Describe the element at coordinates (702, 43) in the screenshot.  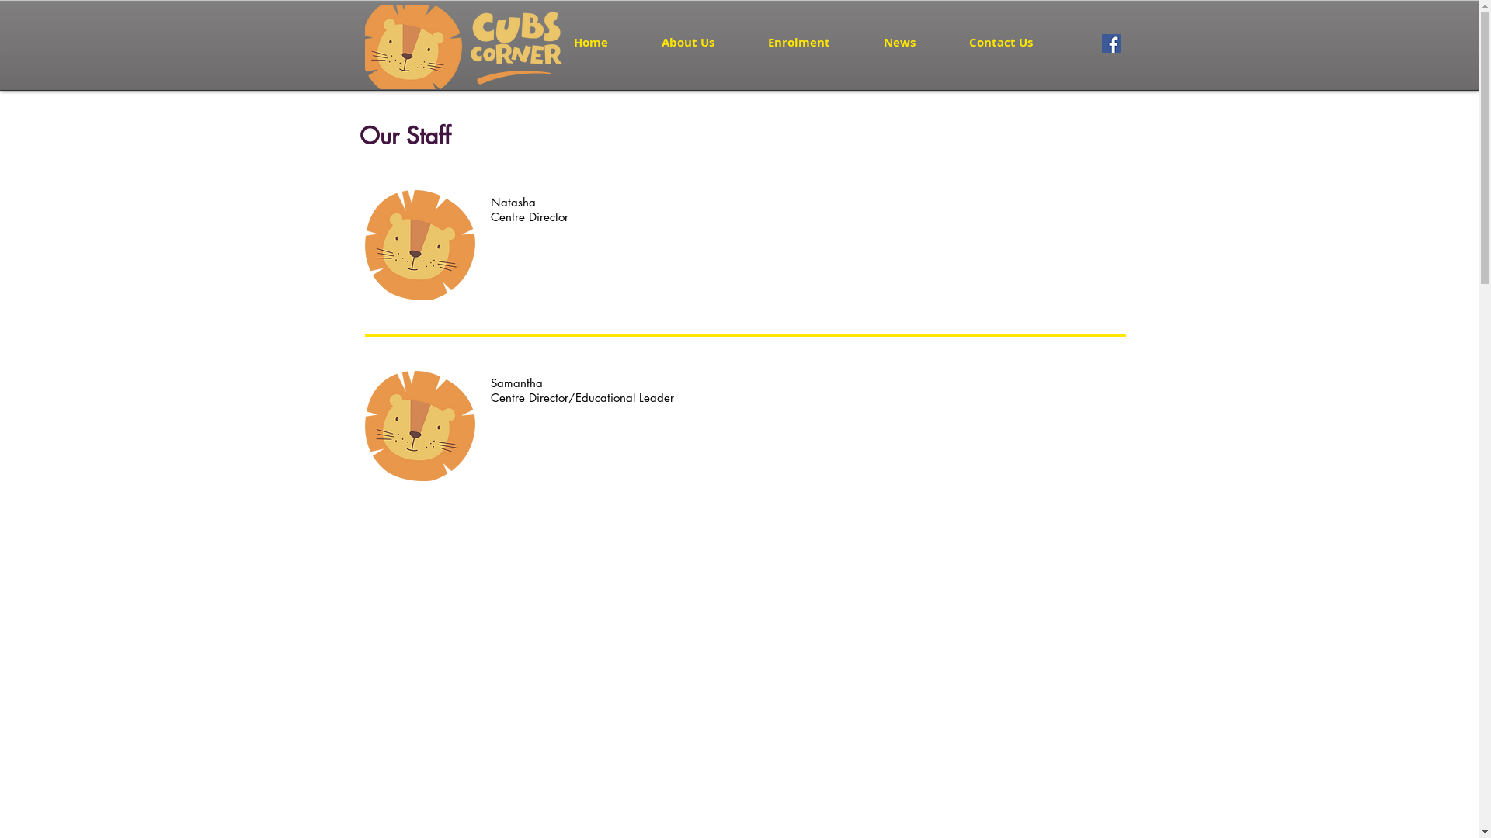
I see `About Us` at that location.